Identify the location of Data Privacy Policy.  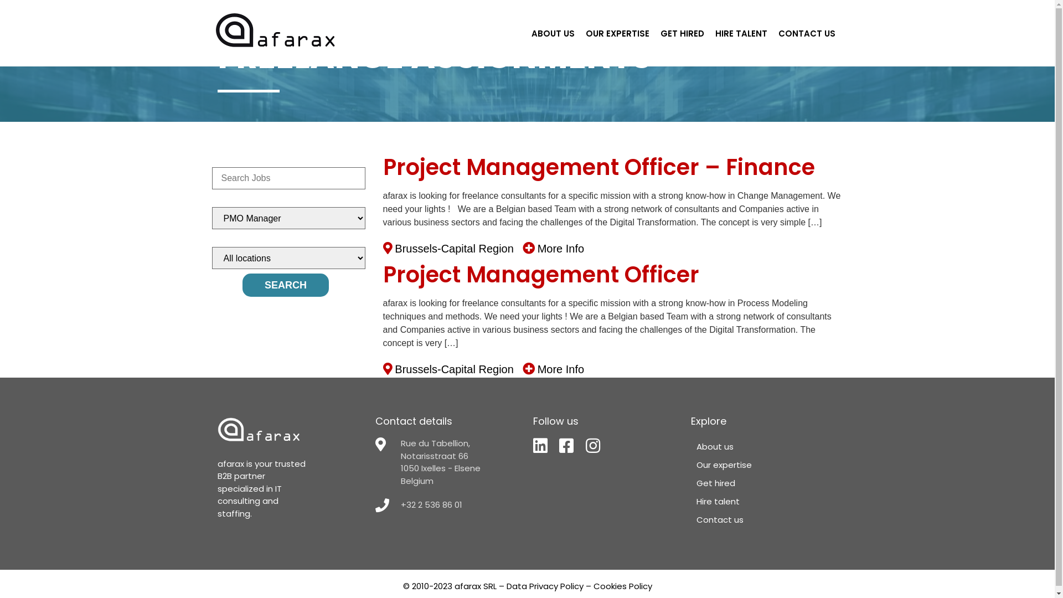
(545, 586).